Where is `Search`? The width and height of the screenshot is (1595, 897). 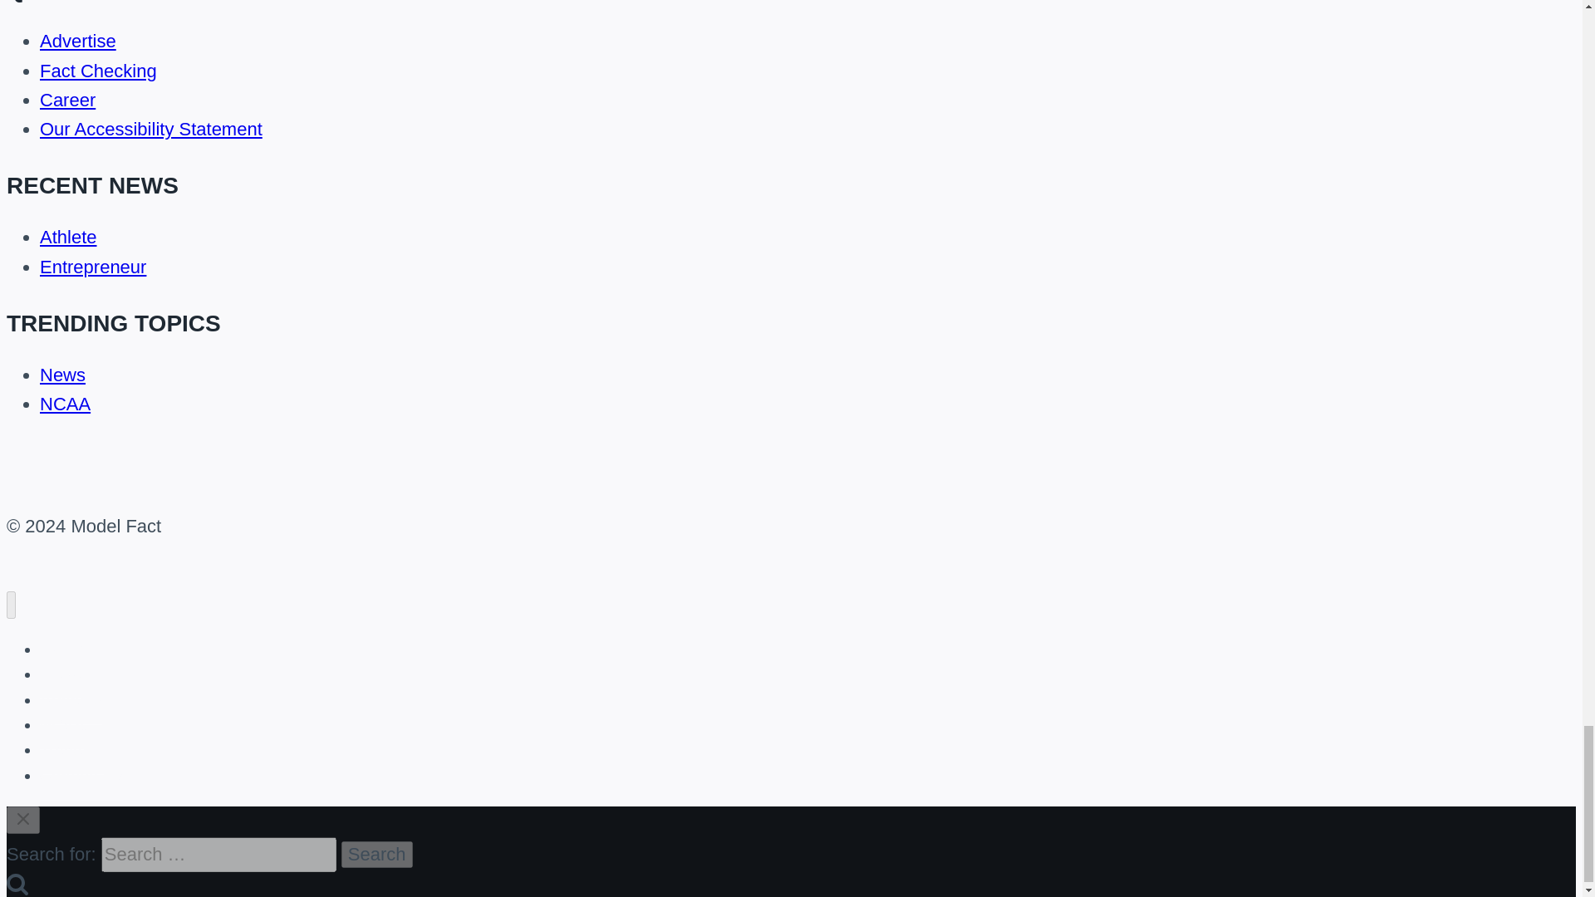 Search is located at coordinates (17, 883).